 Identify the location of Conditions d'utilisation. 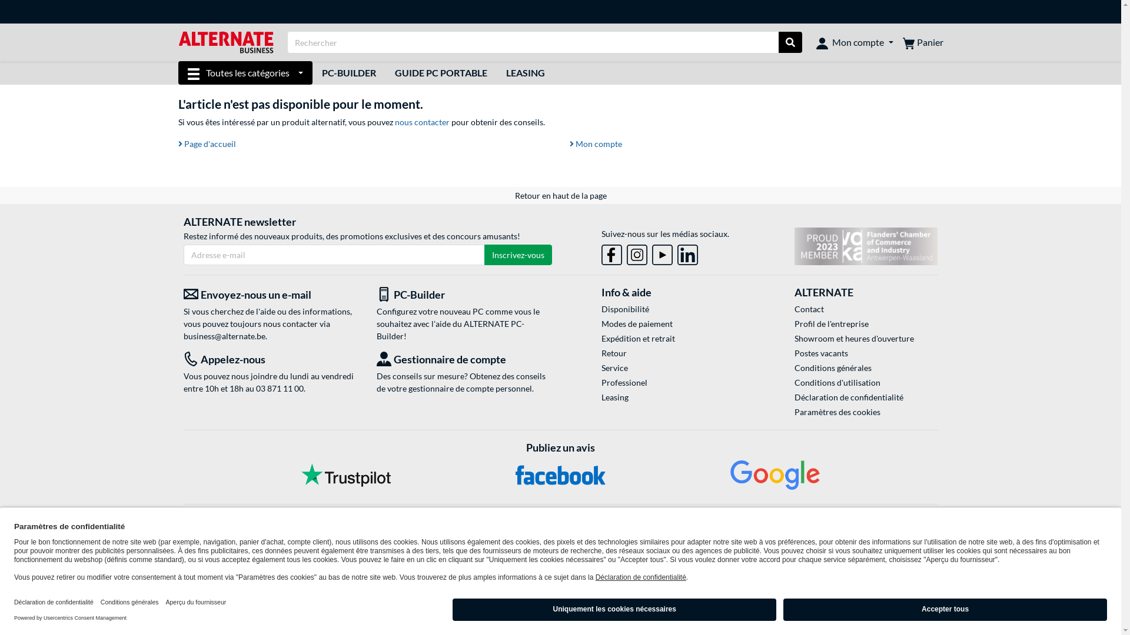
(866, 382).